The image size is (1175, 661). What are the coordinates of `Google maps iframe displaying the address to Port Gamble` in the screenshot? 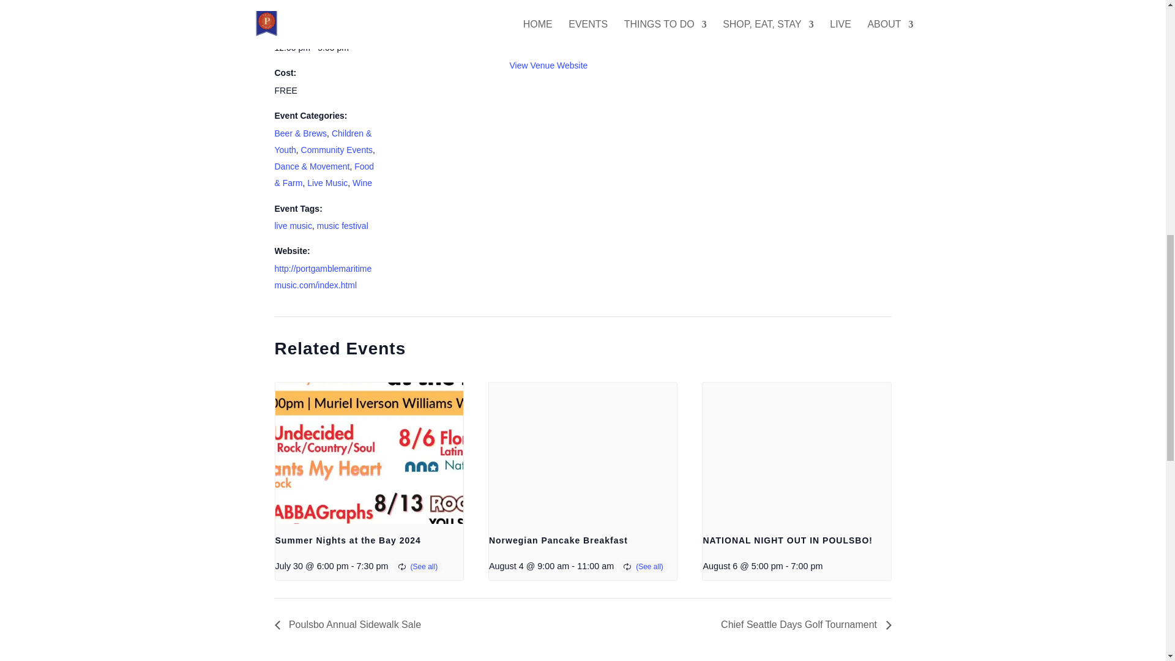 It's located at (690, 43).